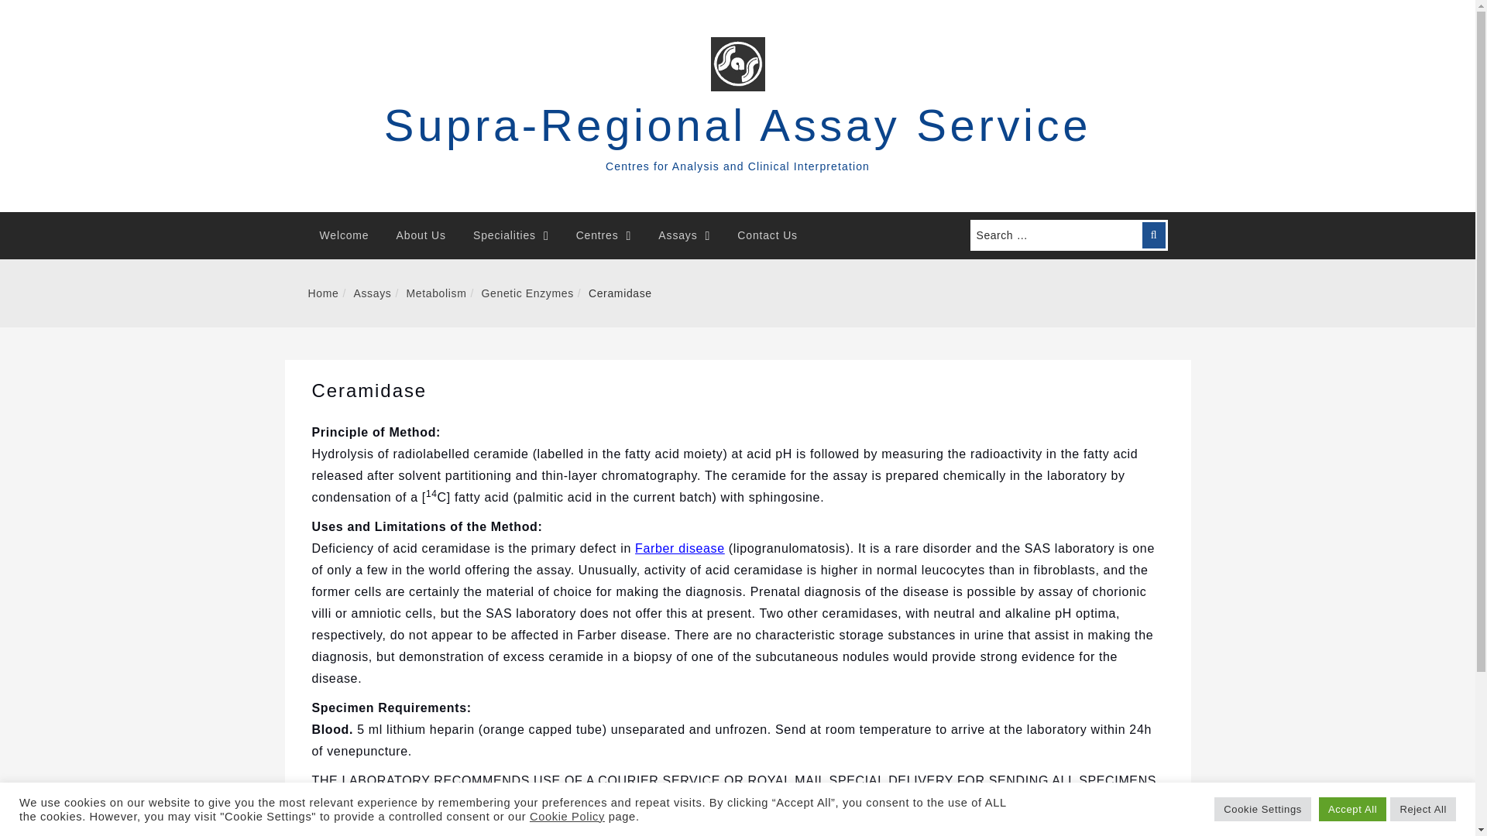 This screenshot has height=836, width=1487. I want to click on Supra-Regional Assay Service, so click(737, 125).